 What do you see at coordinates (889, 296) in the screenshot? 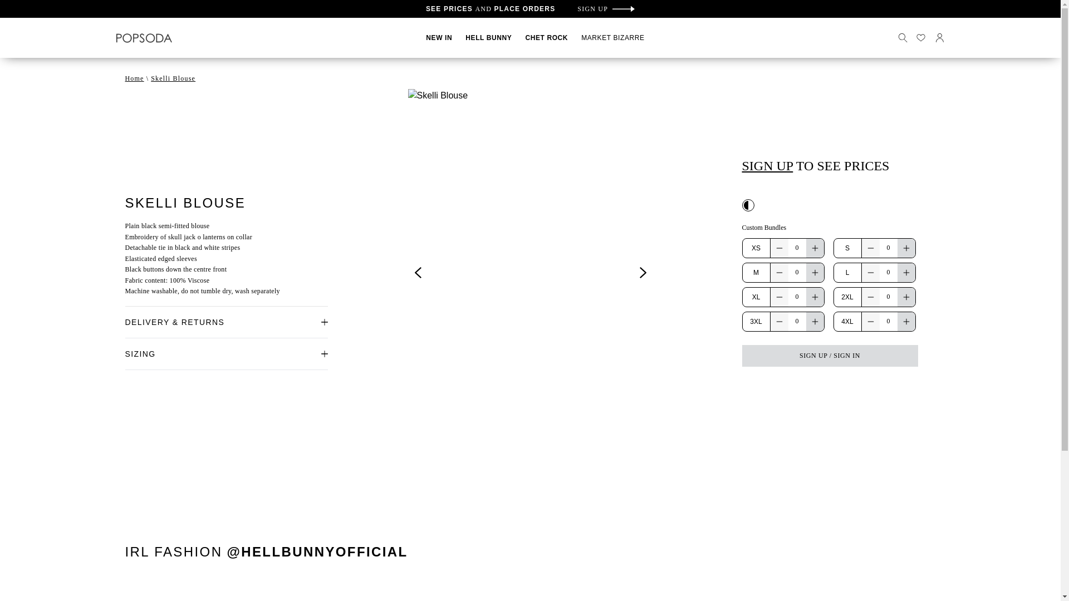
I see `0` at bounding box center [889, 296].